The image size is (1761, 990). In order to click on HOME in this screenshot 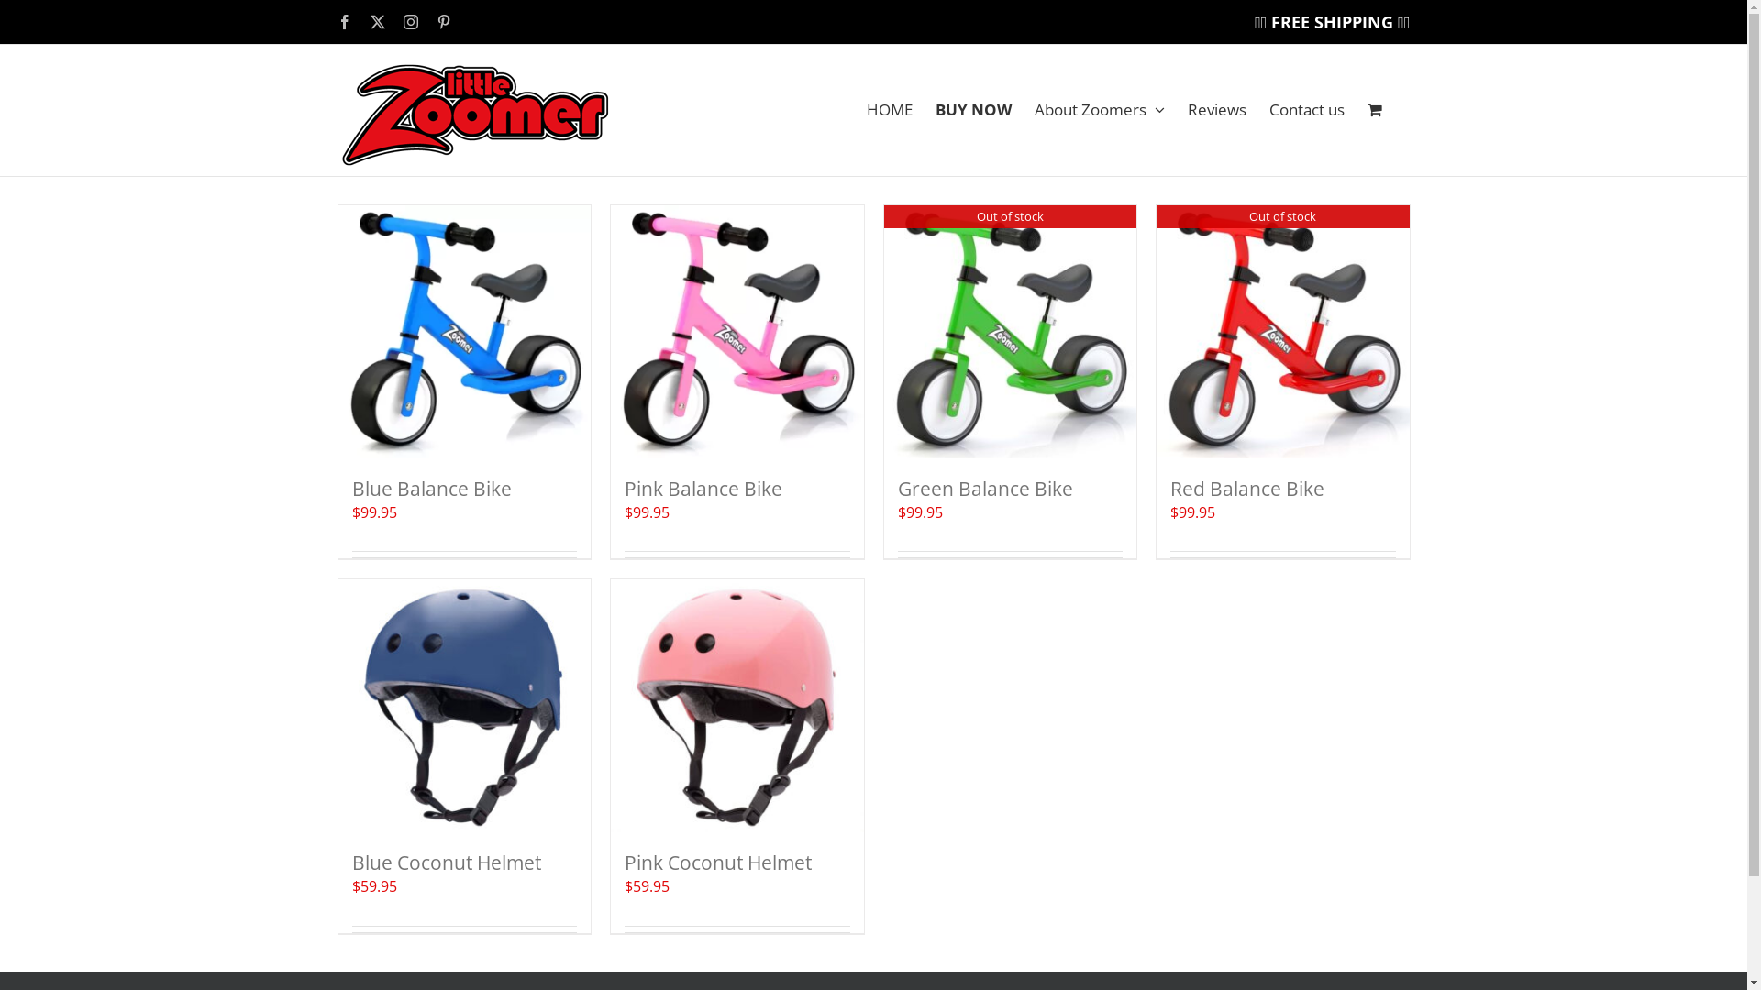, I will do `click(889, 109)`.